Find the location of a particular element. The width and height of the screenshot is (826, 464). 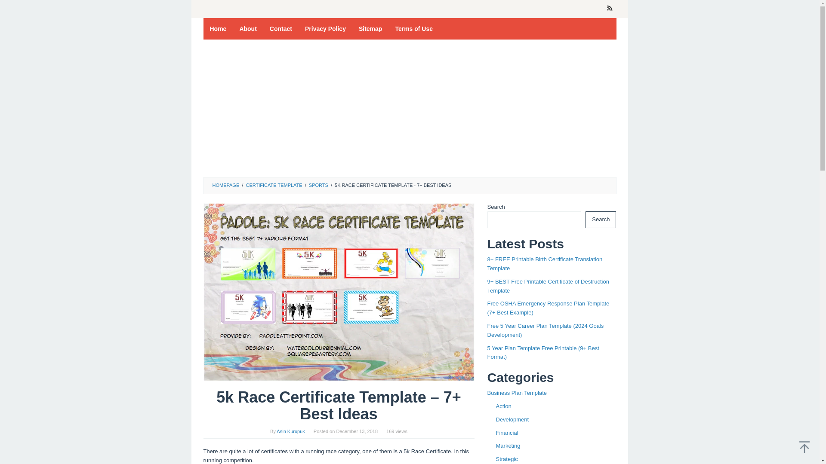

Sitemap is located at coordinates (370, 28).